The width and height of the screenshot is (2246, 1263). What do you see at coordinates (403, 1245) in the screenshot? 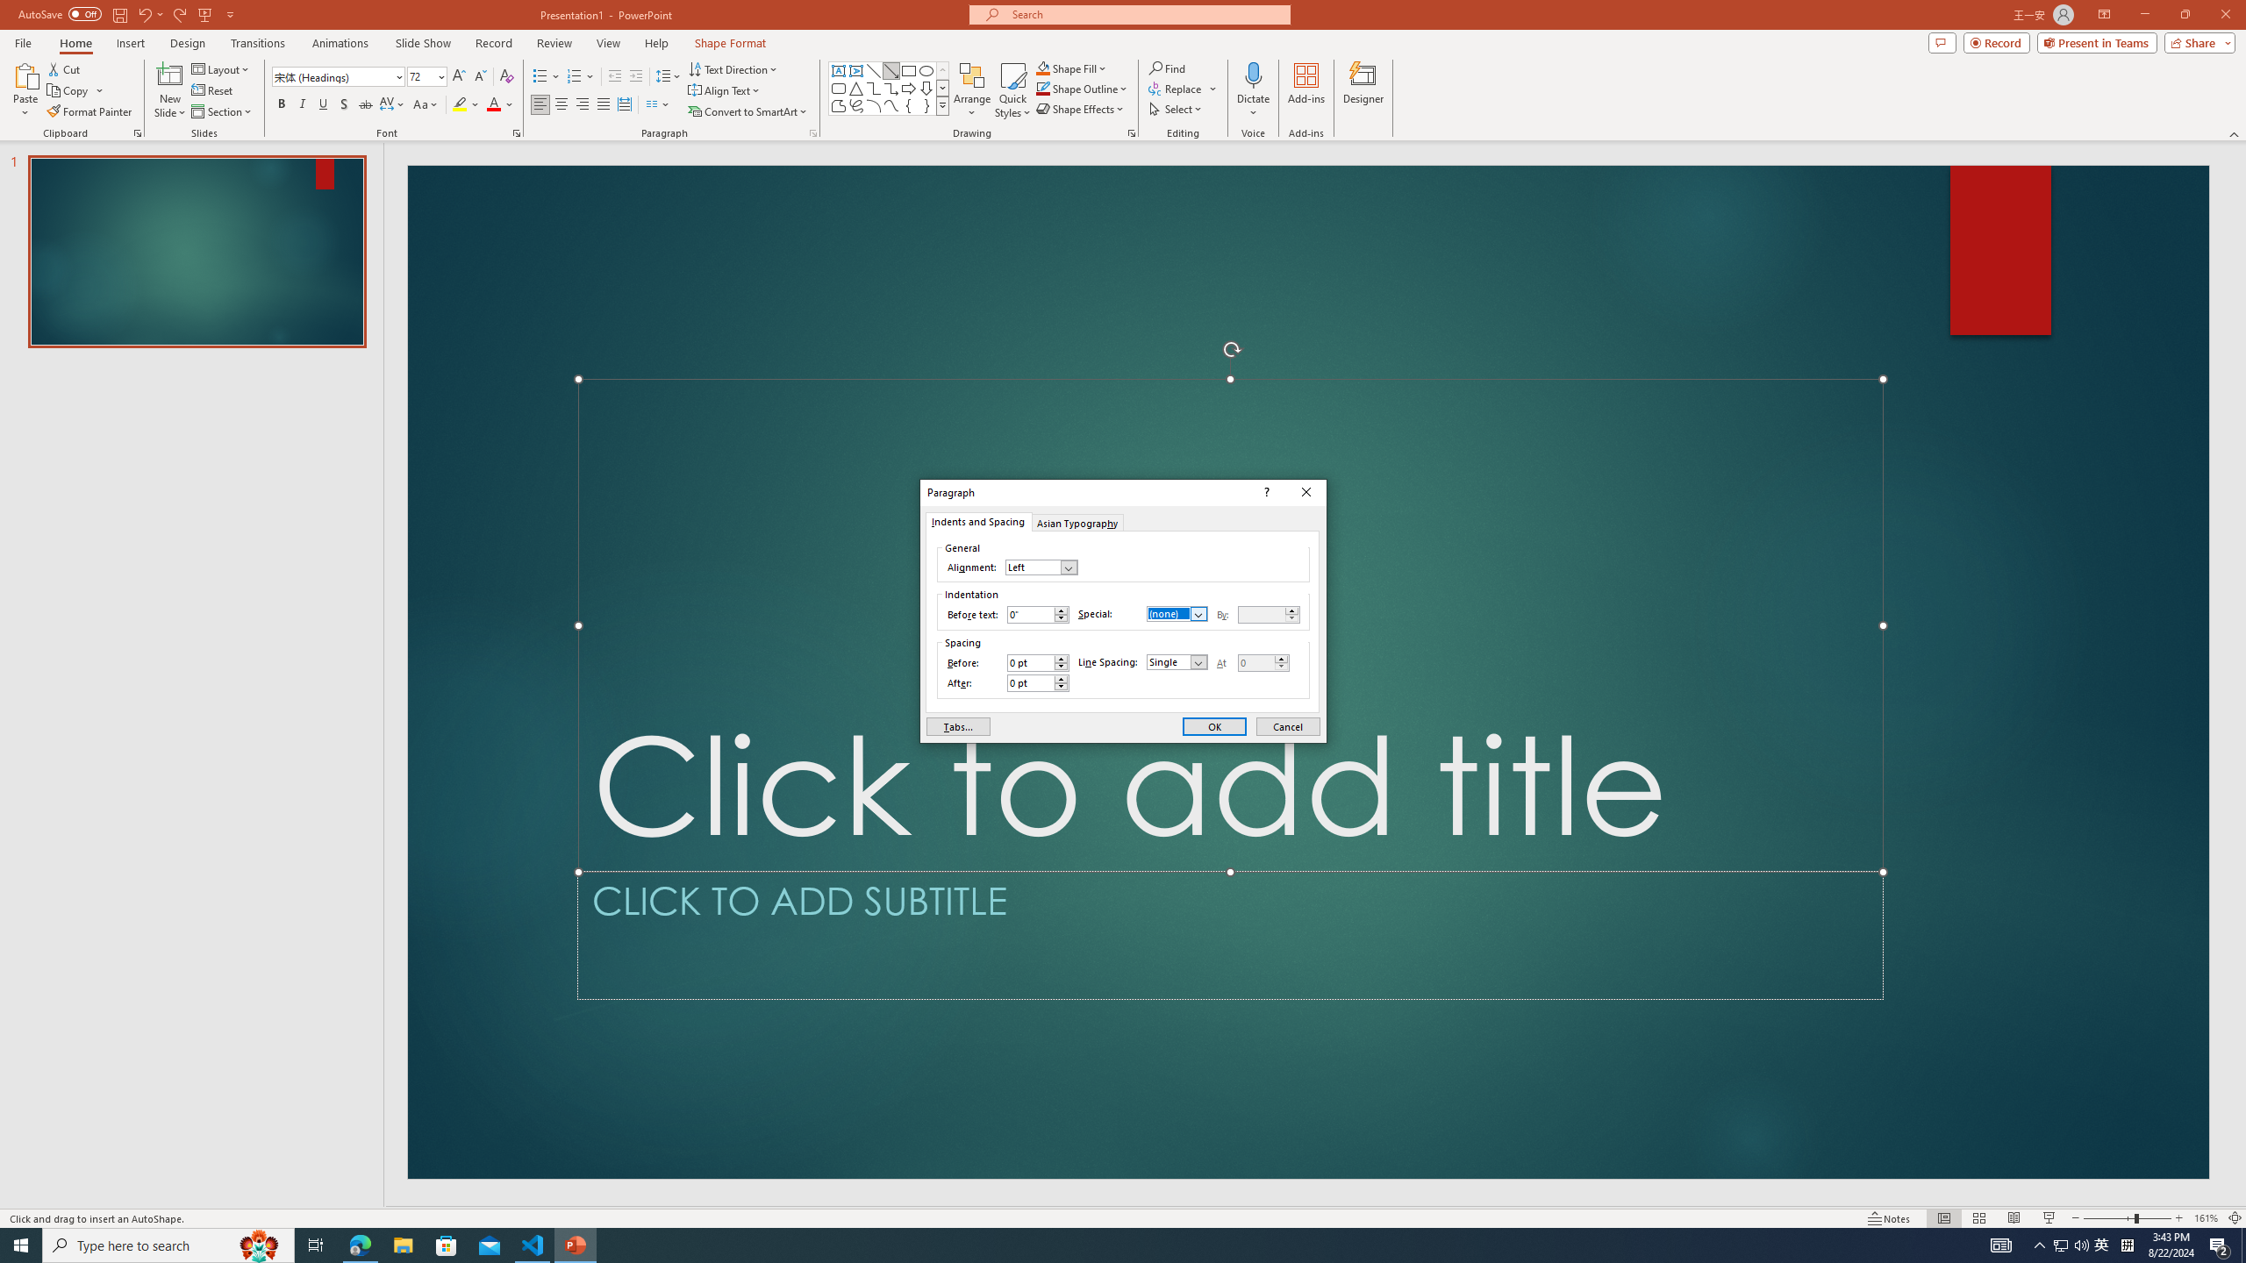
I see `File Explorer` at bounding box center [403, 1245].